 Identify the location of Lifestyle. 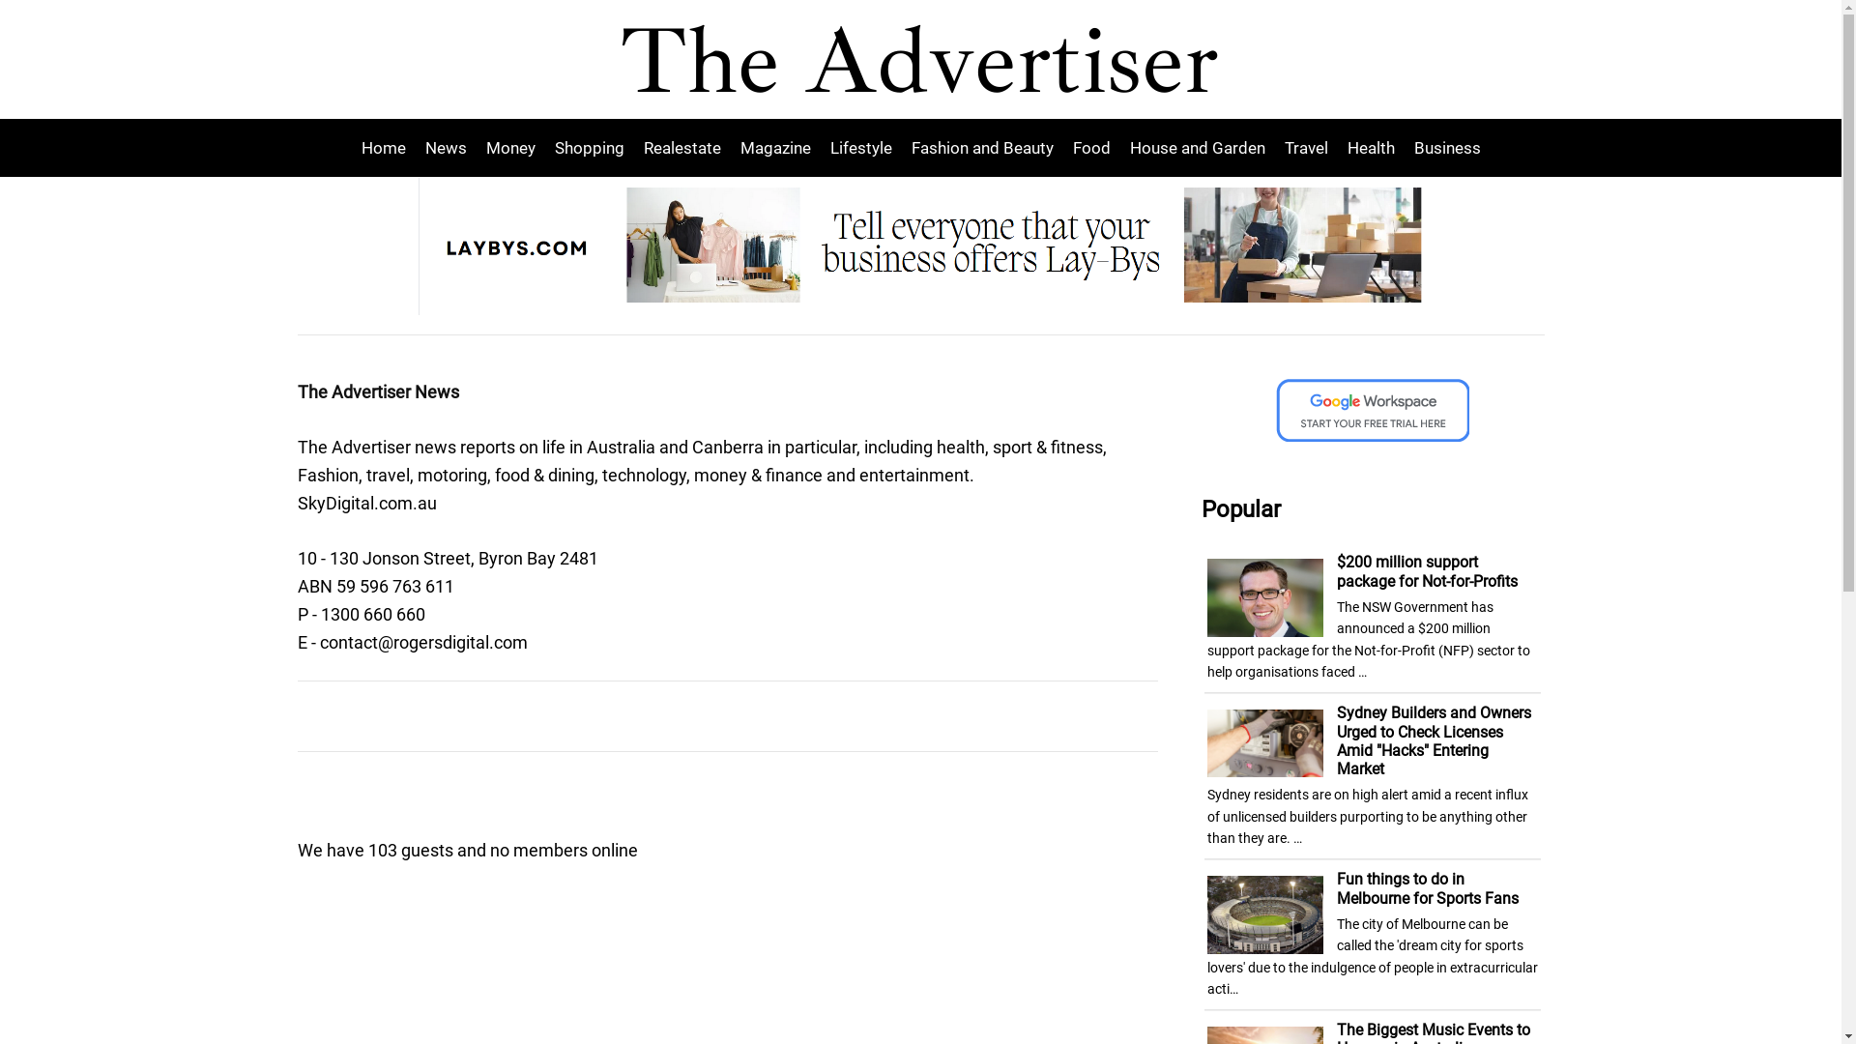
(860, 148).